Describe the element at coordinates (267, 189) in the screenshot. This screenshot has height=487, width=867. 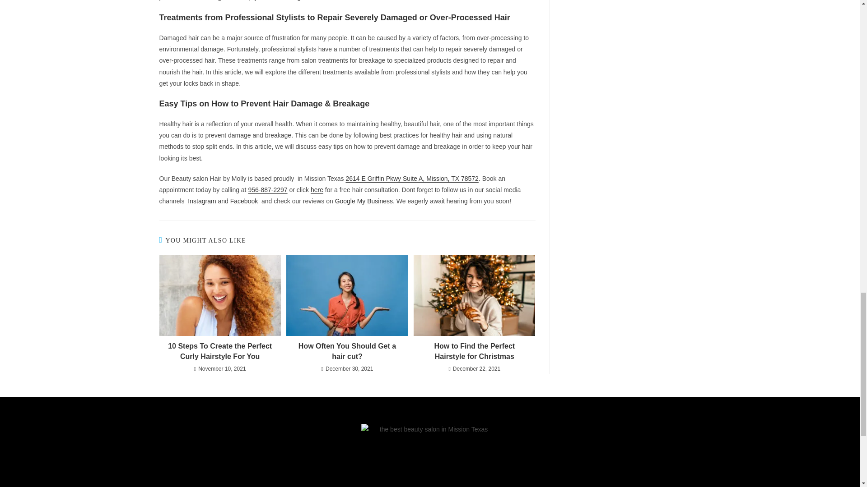
I see `956-887-2297` at that location.